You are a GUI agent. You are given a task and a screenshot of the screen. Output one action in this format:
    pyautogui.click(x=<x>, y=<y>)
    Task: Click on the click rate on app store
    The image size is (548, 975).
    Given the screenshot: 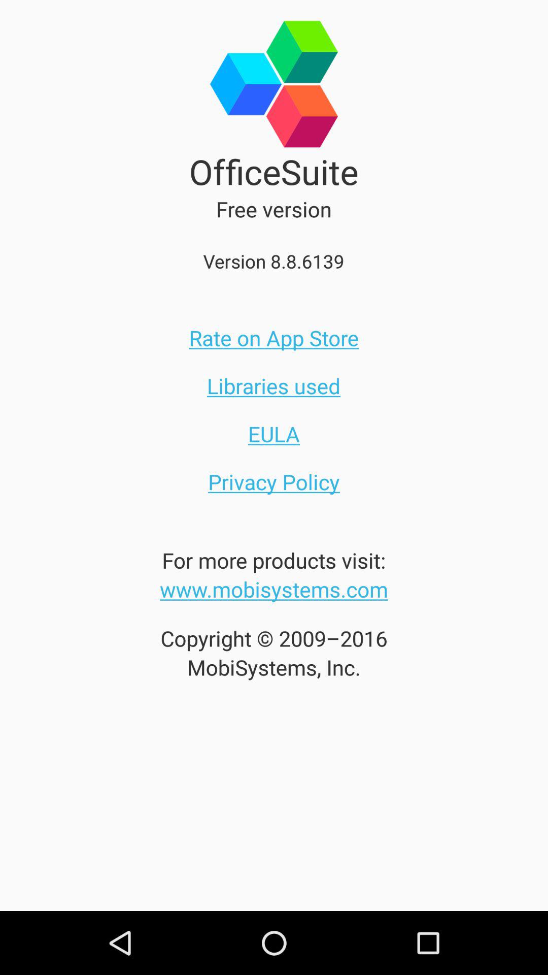 What is the action you would take?
    pyautogui.click(x=274, y=338)
    